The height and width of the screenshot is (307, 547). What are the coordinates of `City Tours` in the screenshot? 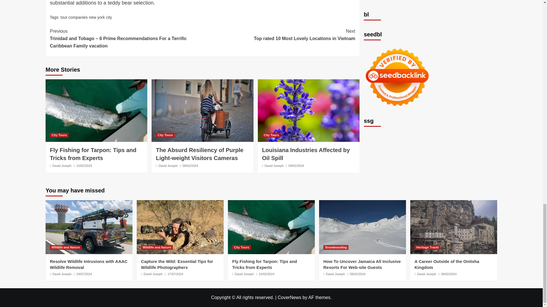 It's located at (165, 135).